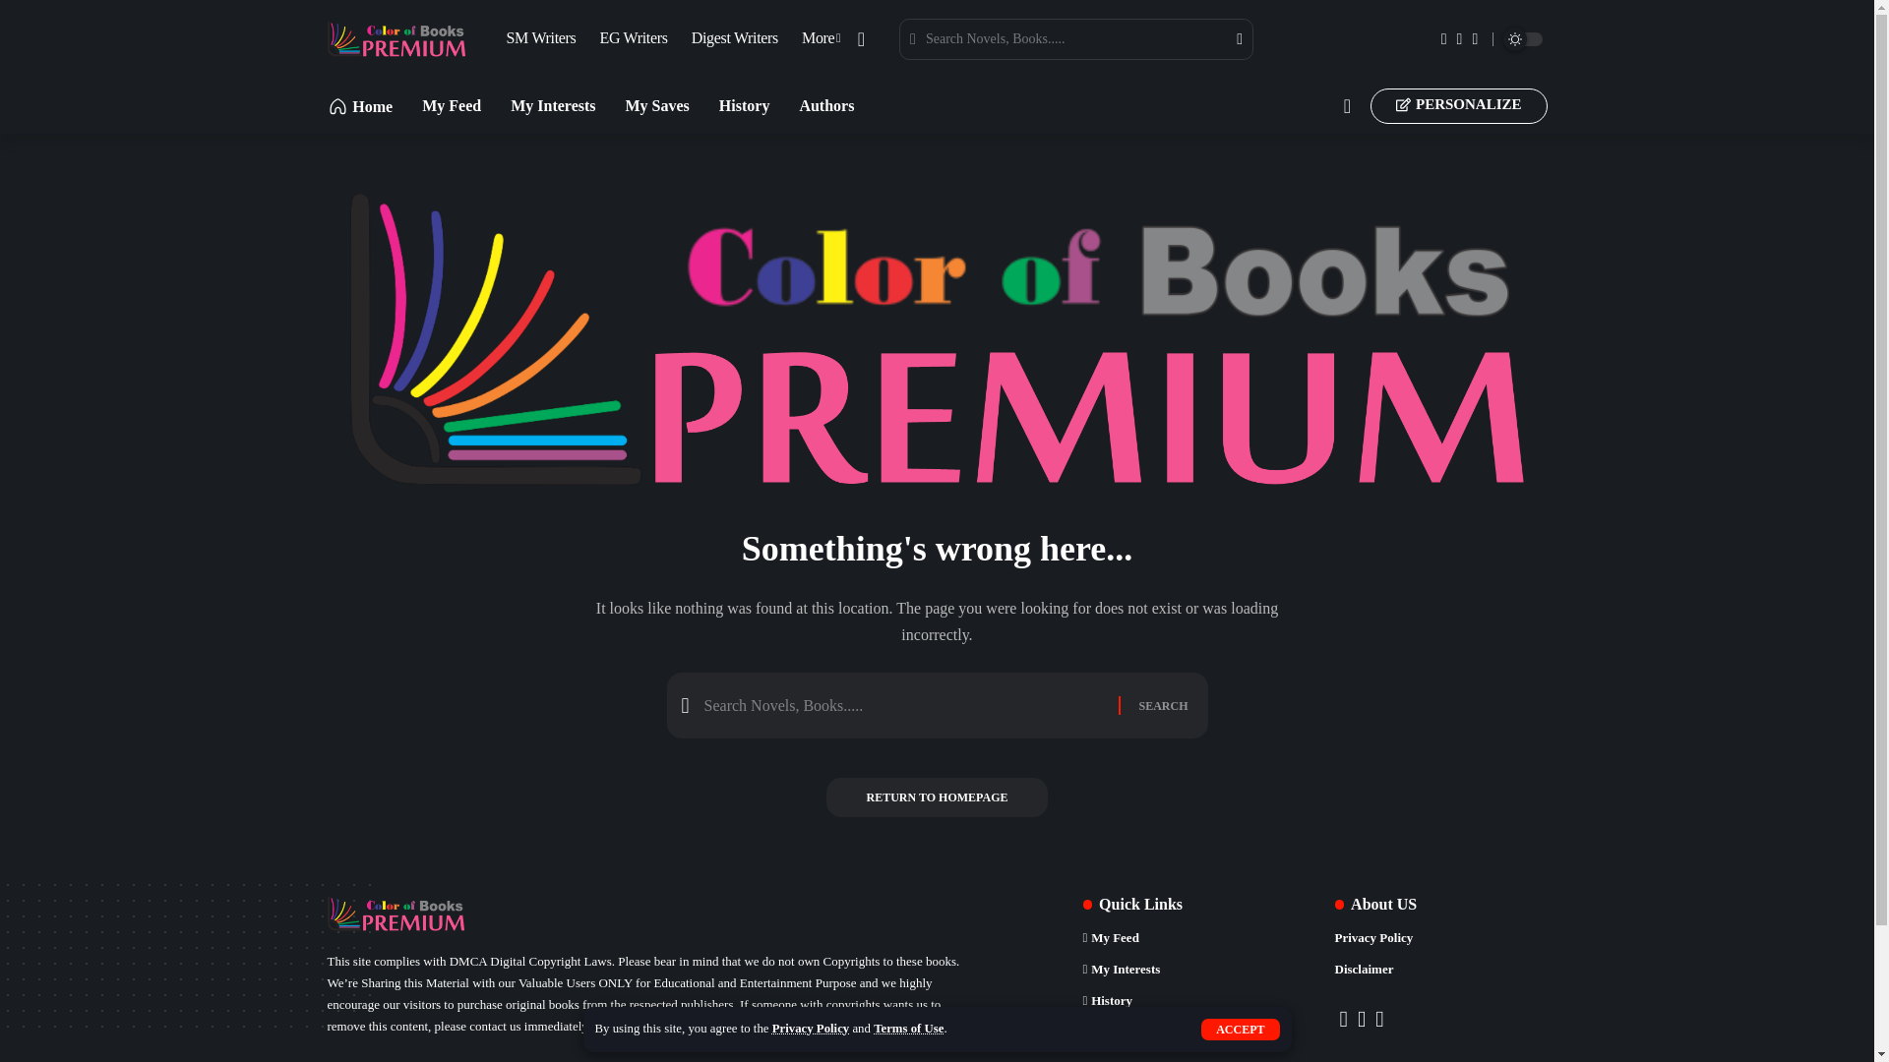 The image size is (1889, 1062). I want to click on More, so click(821, 39).